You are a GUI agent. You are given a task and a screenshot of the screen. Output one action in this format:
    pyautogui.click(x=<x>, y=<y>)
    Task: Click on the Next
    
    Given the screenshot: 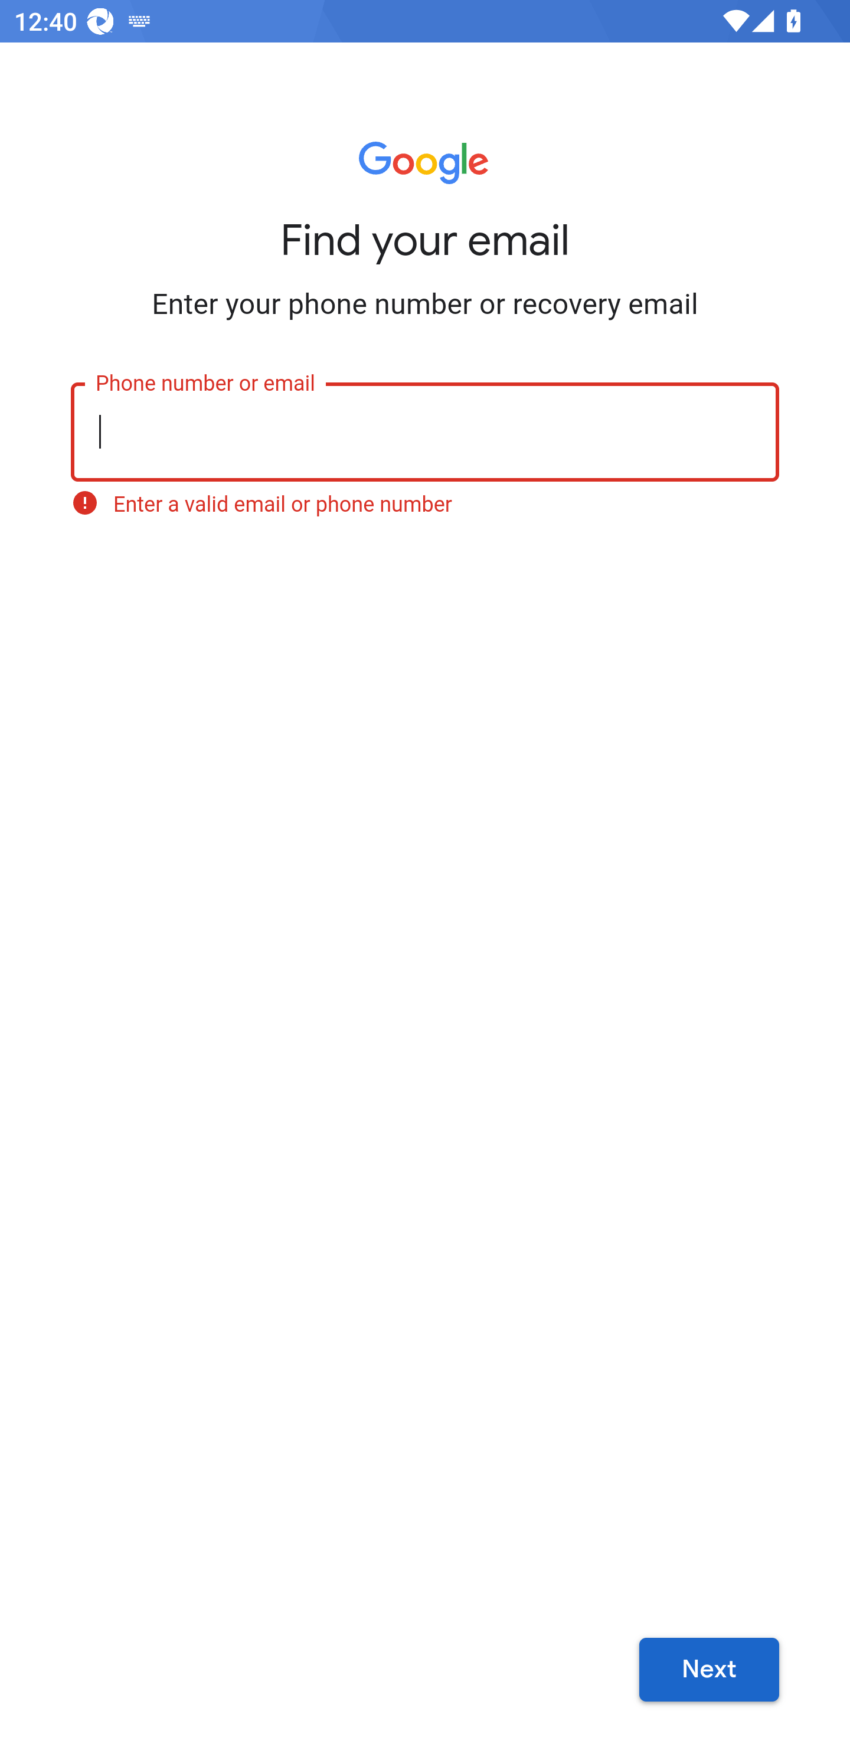 What is the action you would take?
    pyautogui.click(x=708, y=1670)
    